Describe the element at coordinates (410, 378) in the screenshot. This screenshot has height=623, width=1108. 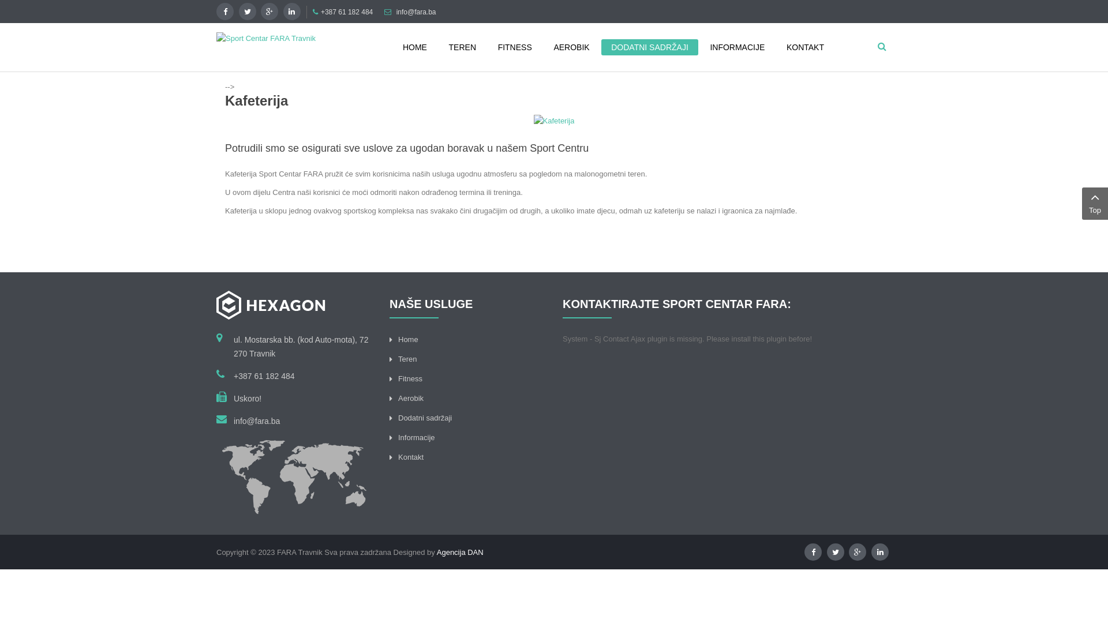
I see `Fitness` at that location.